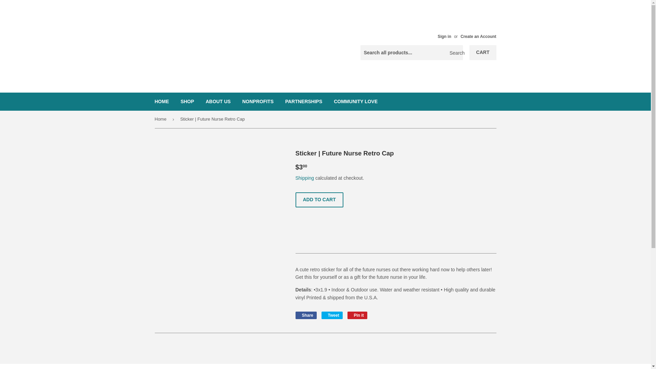  Describe the element at coordinates (303, 101) in the screenshot. I see `PARTNERSHIPS` at that location.